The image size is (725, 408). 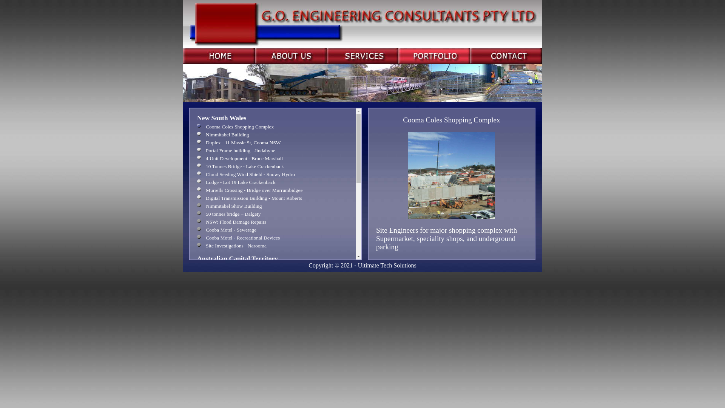 What do you see at coordinates (387, 265) in the screenshot?
I see `Ultimate Tech Solutions` at bounding box center [387, 265].